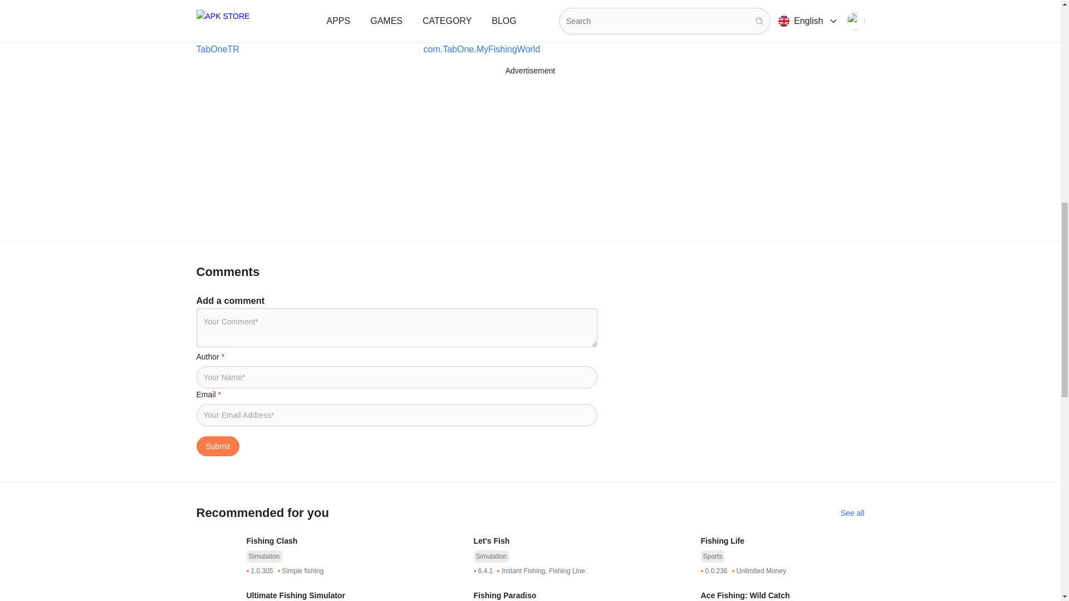  What do you see at coordinates (217, 446) in the screenshot?
I see `Submit` at bounding box center [217, 446].